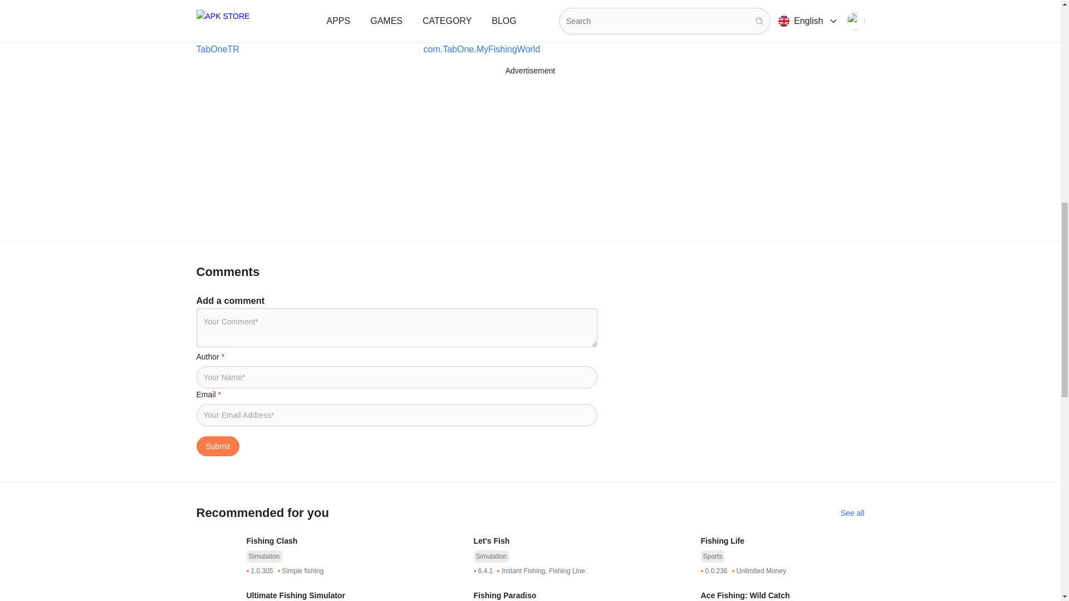  What do you see at coordinates (217, 446) in the screenshot?
I see `Submit` at bounding box center [217, 446].